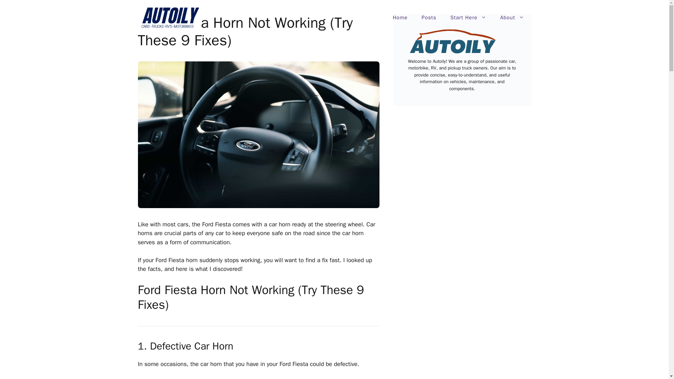  I want to click on About, so click(512, 18).